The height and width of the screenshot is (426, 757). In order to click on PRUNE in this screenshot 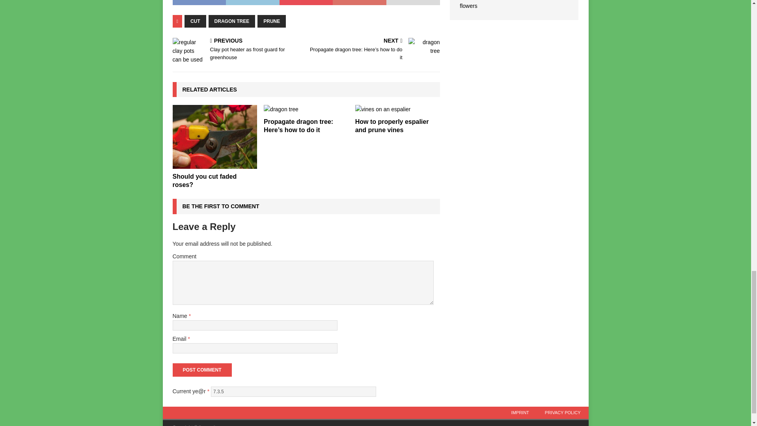, I will do `click(271, 21)`.